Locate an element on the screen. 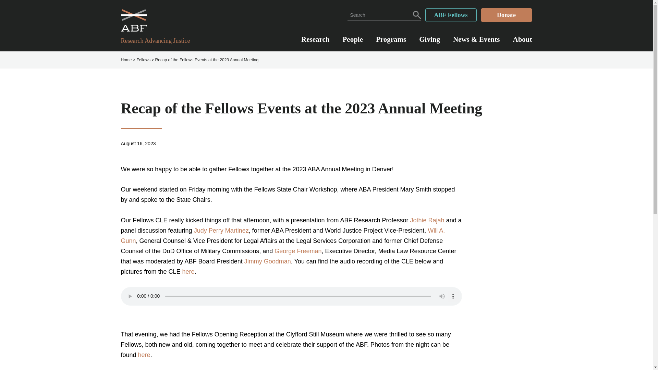 The height and width of the screenshot is (370, 658). ABF is located at coordinates (159, 20).